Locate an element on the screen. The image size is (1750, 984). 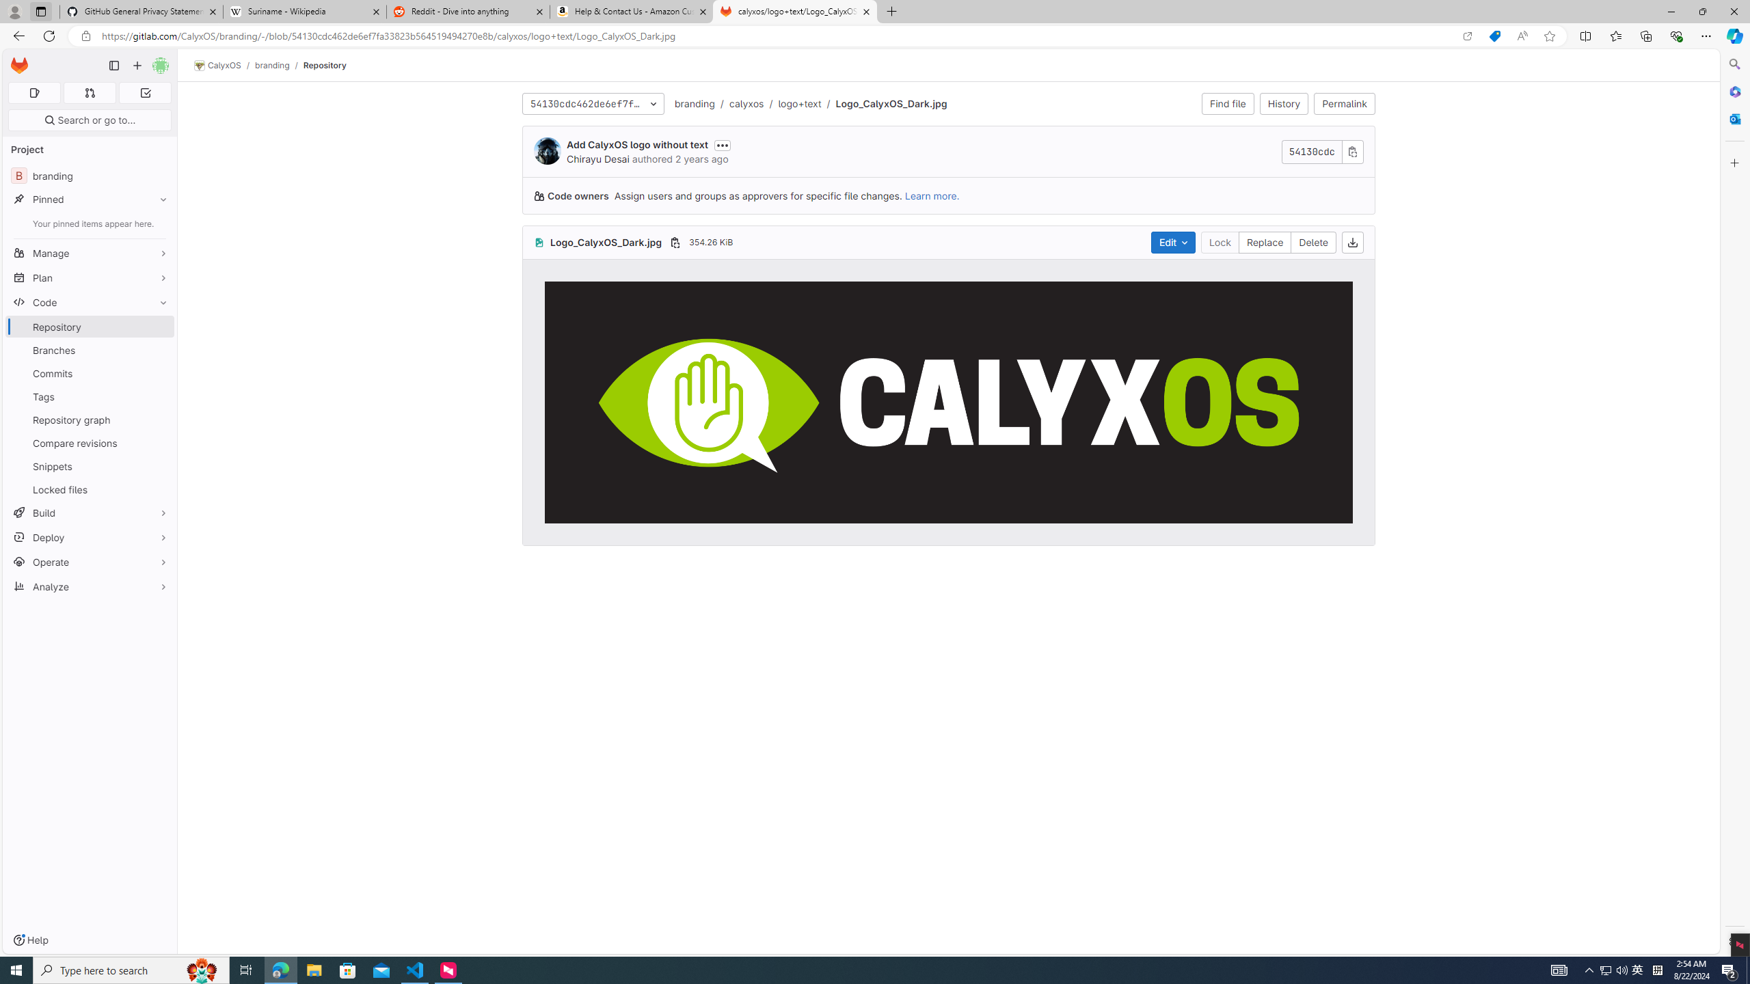
Delete is located at coordinates (1314, 242).